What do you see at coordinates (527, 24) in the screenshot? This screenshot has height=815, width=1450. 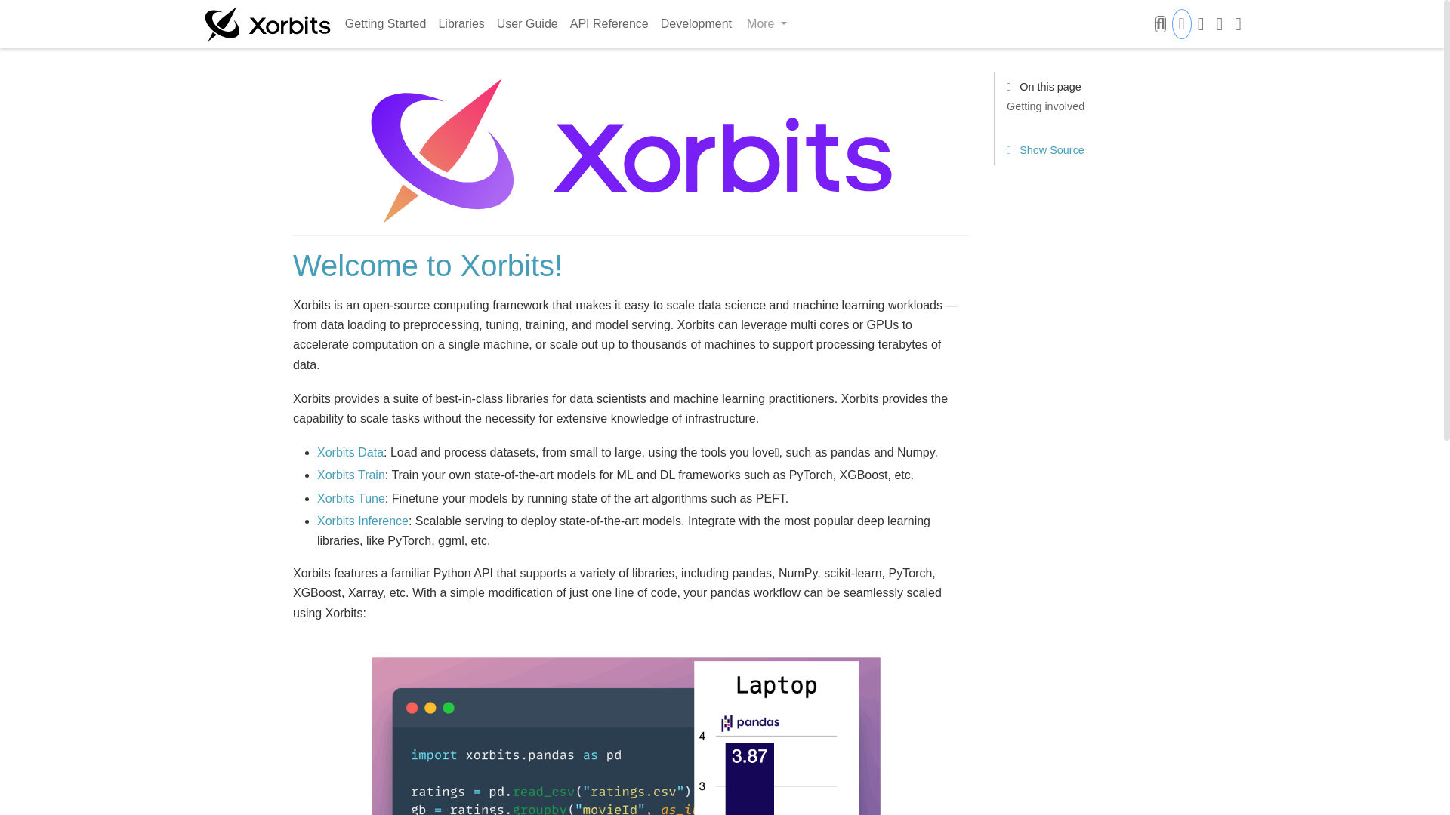 I see `User Guide` at bounding box center [527, 24].